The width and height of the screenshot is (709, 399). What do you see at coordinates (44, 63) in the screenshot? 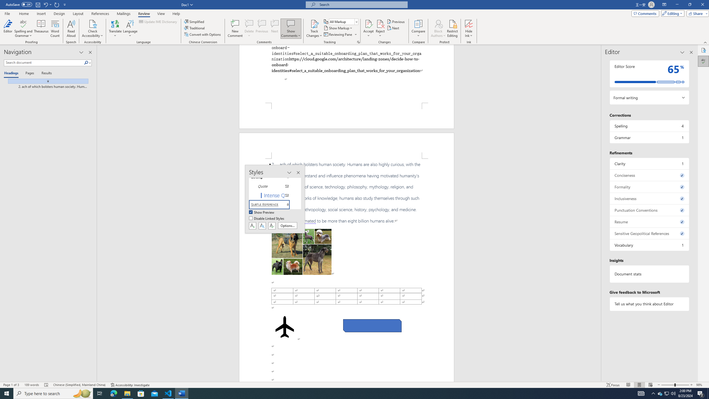
I see `Search document` at bounding box center [44, 63].